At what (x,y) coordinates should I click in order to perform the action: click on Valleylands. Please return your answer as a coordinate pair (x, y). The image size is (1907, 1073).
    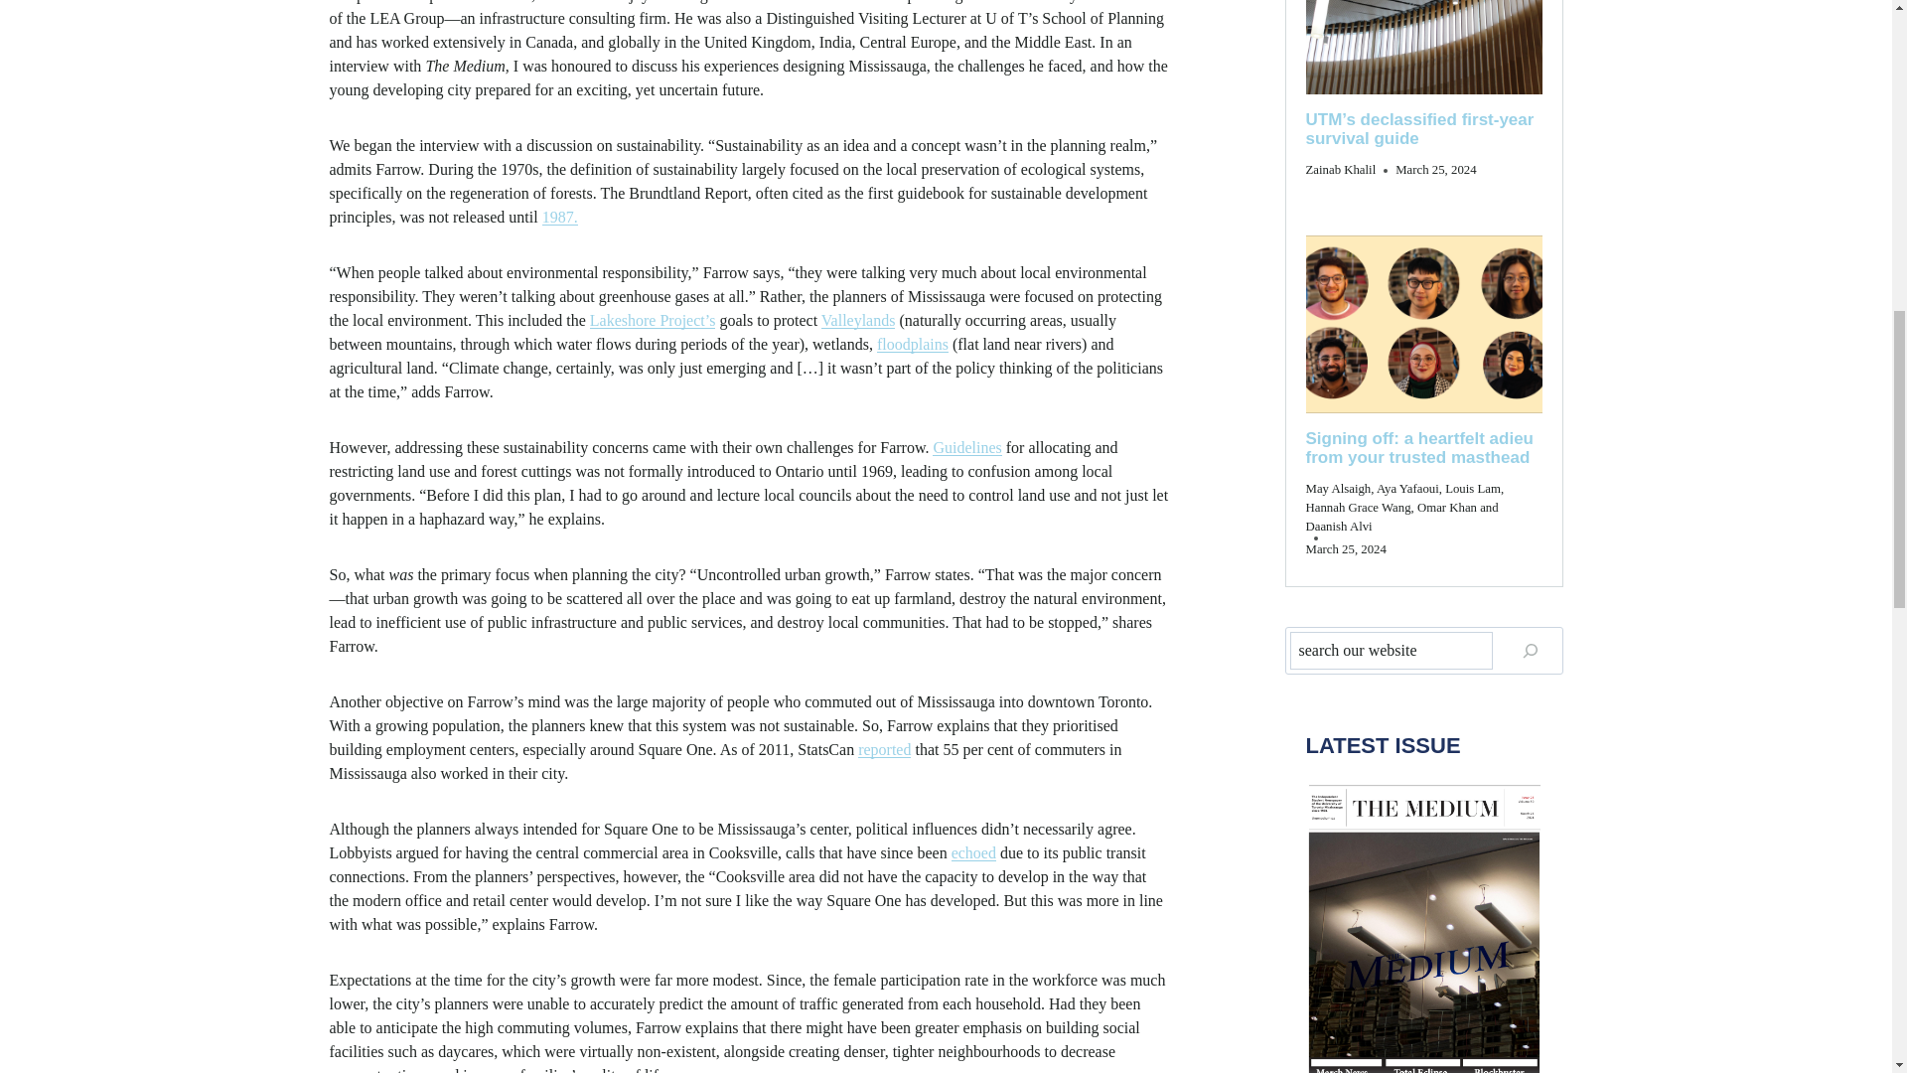
    Looking at the image, I should click on (858, 320).